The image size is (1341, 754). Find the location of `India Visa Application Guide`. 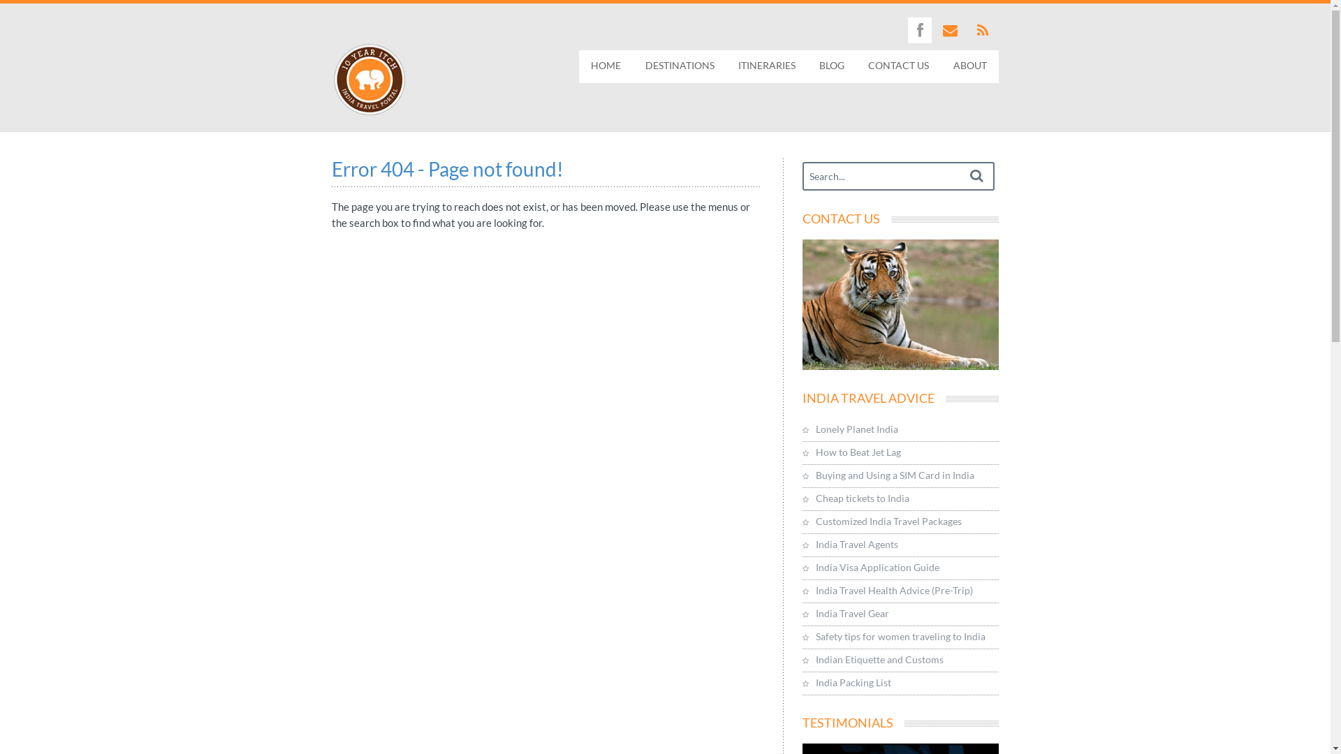

India Visa Application Guide is located at coordinates (901, 568).